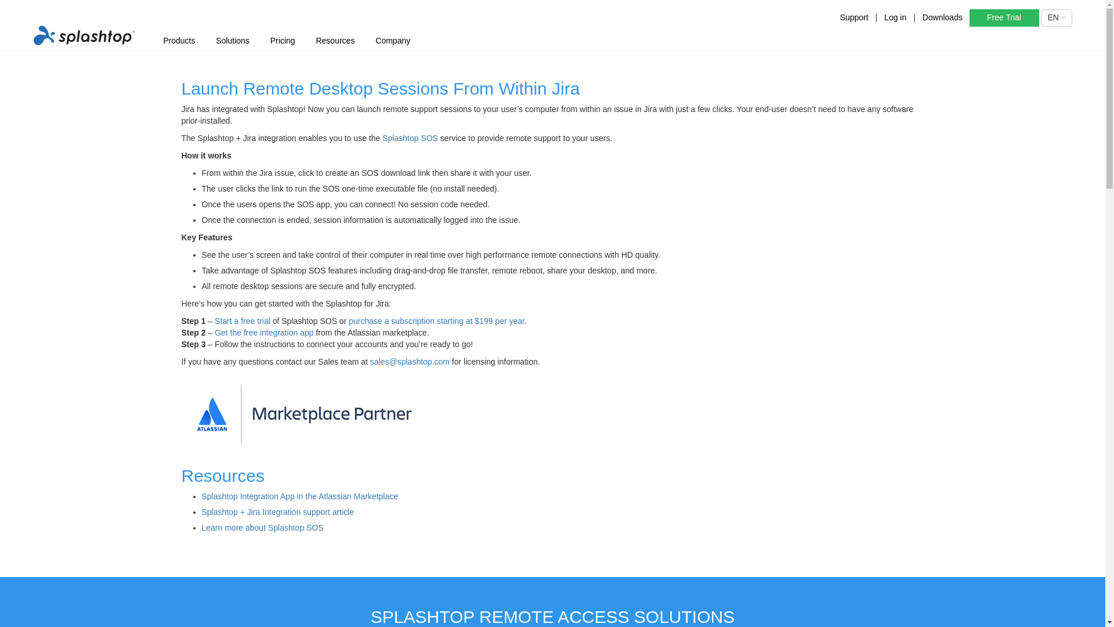 The image size is (1114, 627). Describe the element at coordinates (1056, 18) in the screenshot. I see `EN` at that location.